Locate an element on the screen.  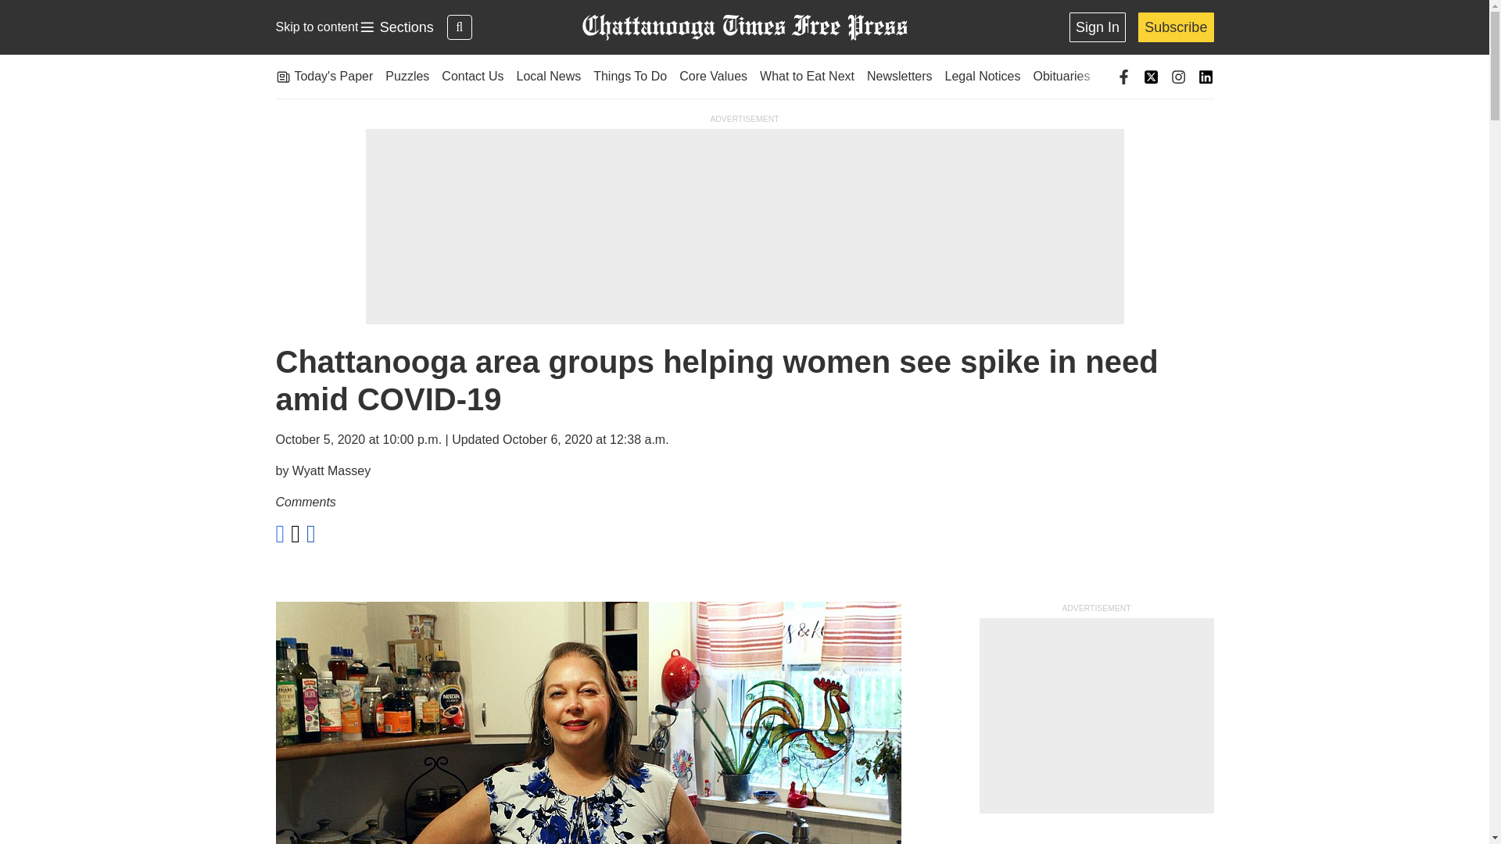
3rd party ad content is located at coordinates (396, 27).